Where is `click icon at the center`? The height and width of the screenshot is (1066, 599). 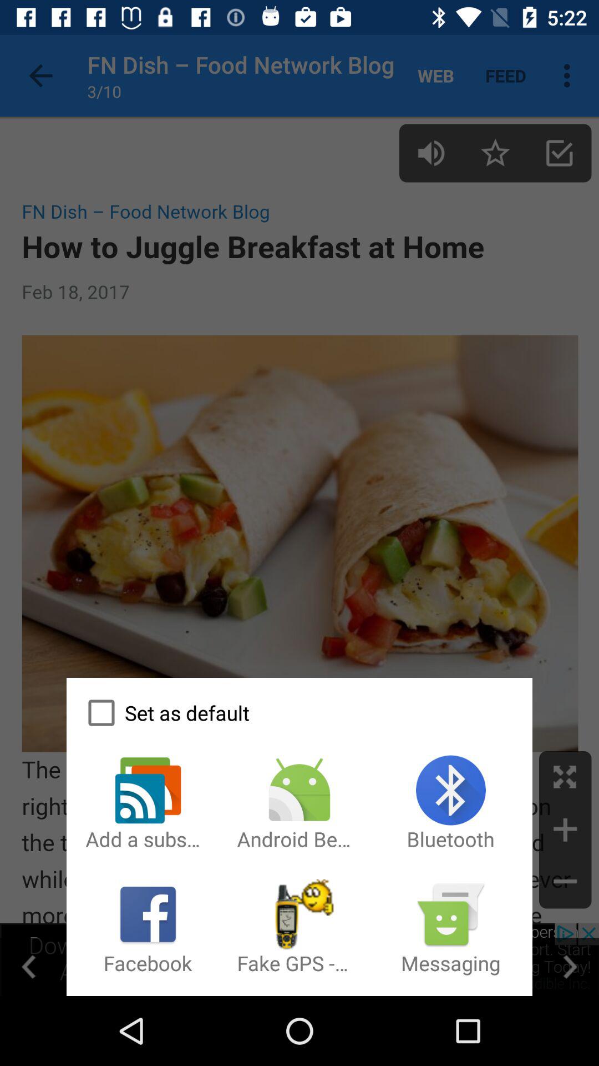
click icon at the center is located at coordinates (299, 515).